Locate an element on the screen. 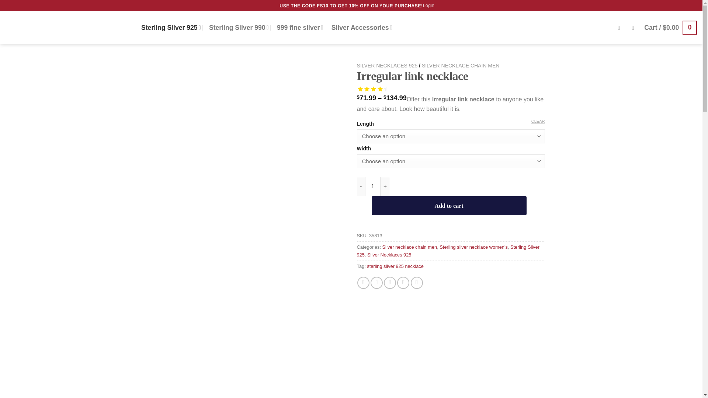 This screenshot has width=708, height=398. Sterling Silver 990 is located at coordinates (239, 27).